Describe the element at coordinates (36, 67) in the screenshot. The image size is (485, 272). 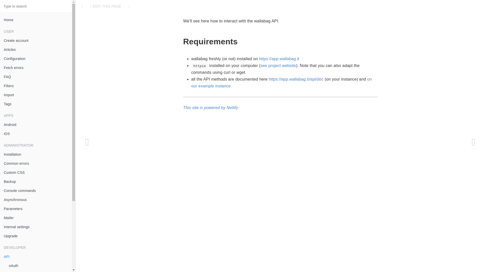
I see `Fetch errors` at that location.